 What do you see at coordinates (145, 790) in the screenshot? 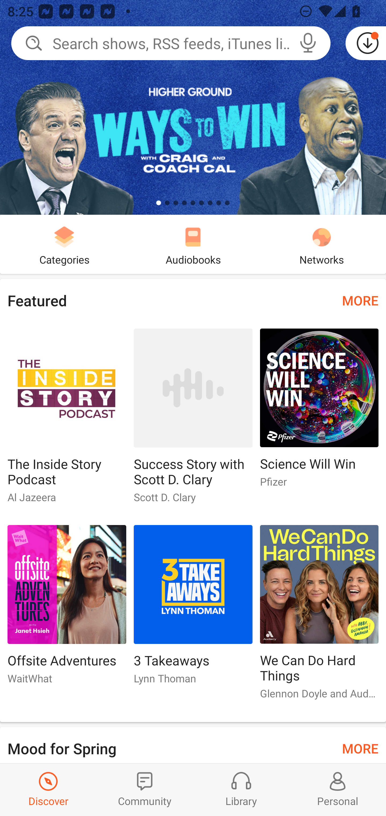
I see `Community` at bounding box center [145, 790].